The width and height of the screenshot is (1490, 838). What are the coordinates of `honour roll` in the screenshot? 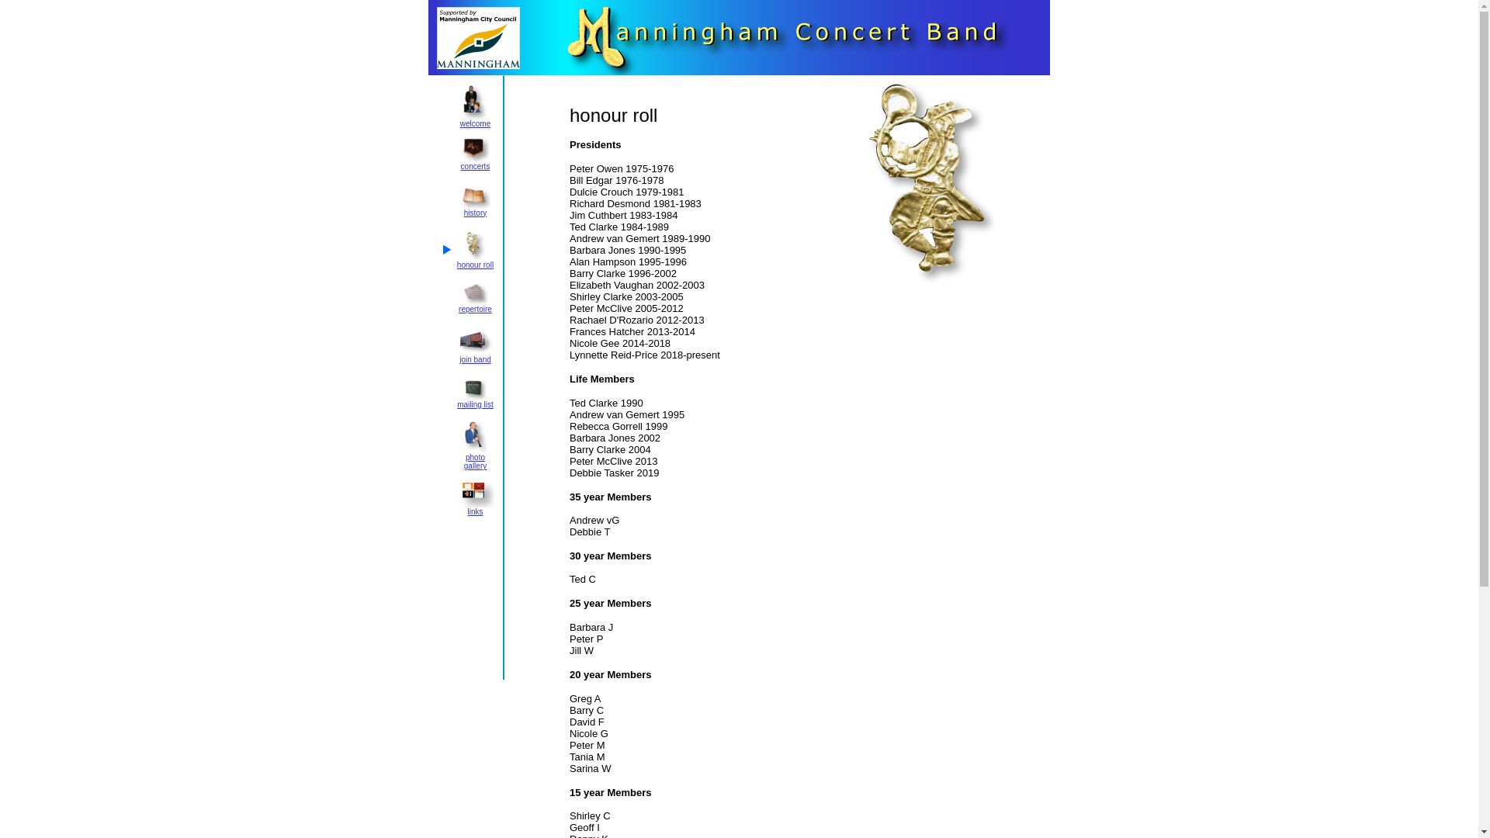 It's located at (475, 261).